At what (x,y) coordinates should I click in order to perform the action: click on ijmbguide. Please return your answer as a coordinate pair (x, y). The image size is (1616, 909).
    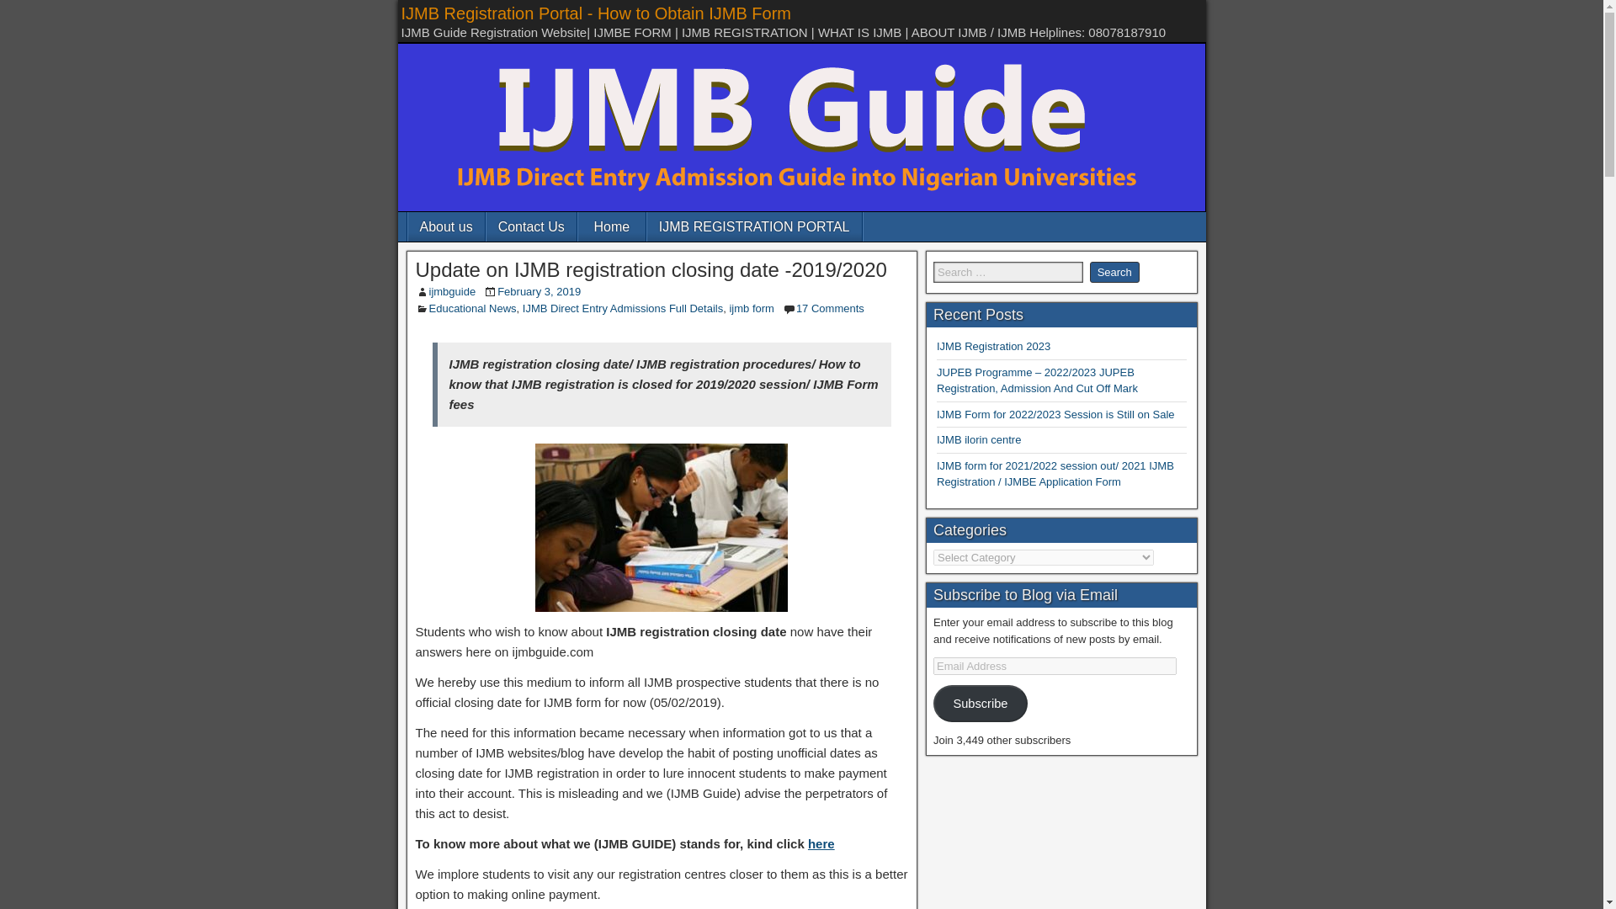
    Looking at the image, I should click on (453, 291).